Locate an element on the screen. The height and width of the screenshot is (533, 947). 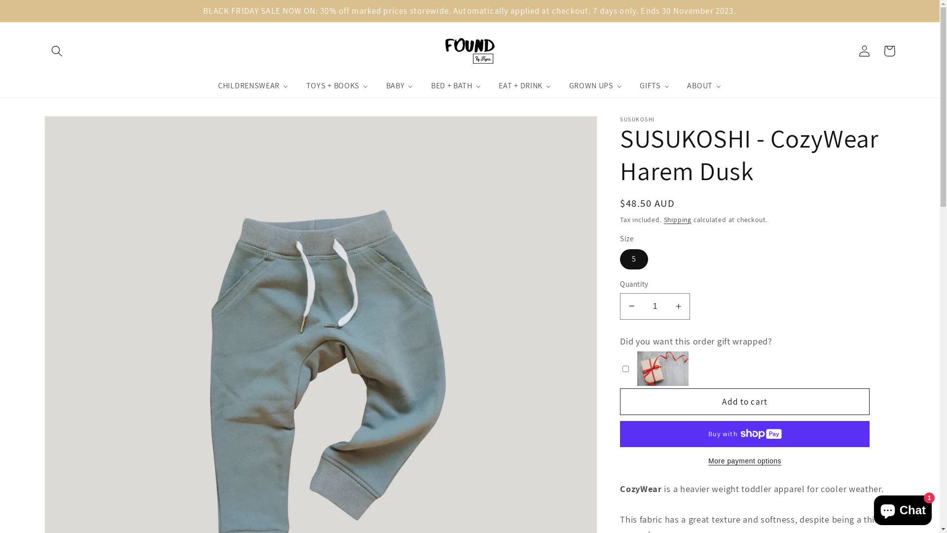
Decrease quantity for SUSUKOSHI - CozyWear Harem Dusk is located at coordinates (631, 306).